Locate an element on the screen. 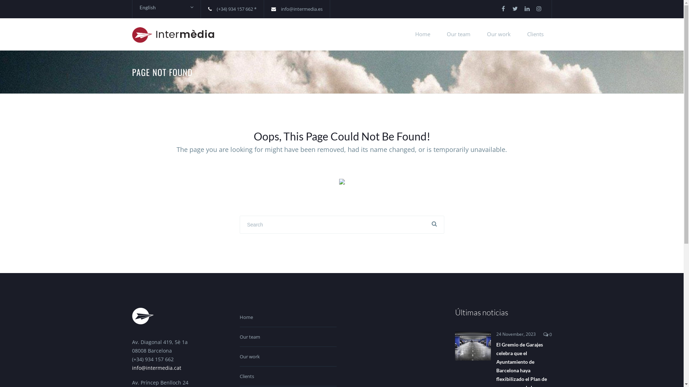  Our work is located at coordinates (288, 357).